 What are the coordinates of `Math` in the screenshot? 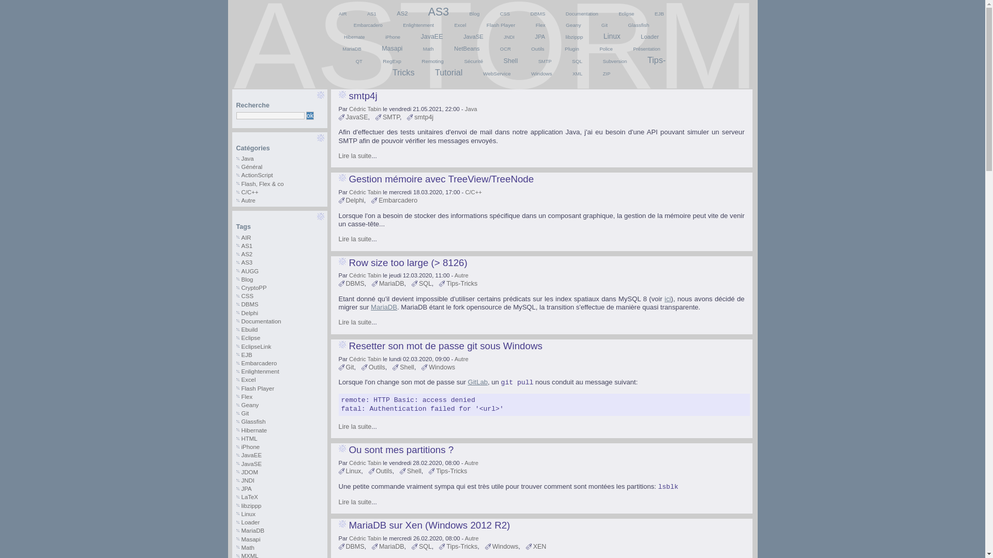 It's located at (247, 548).